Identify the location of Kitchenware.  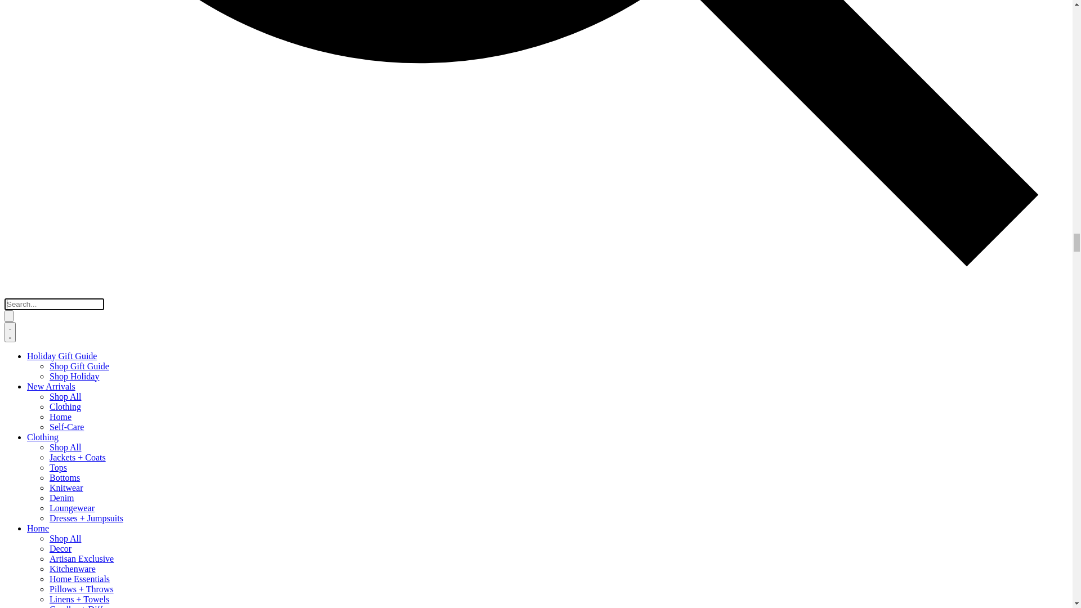
(28, 251).